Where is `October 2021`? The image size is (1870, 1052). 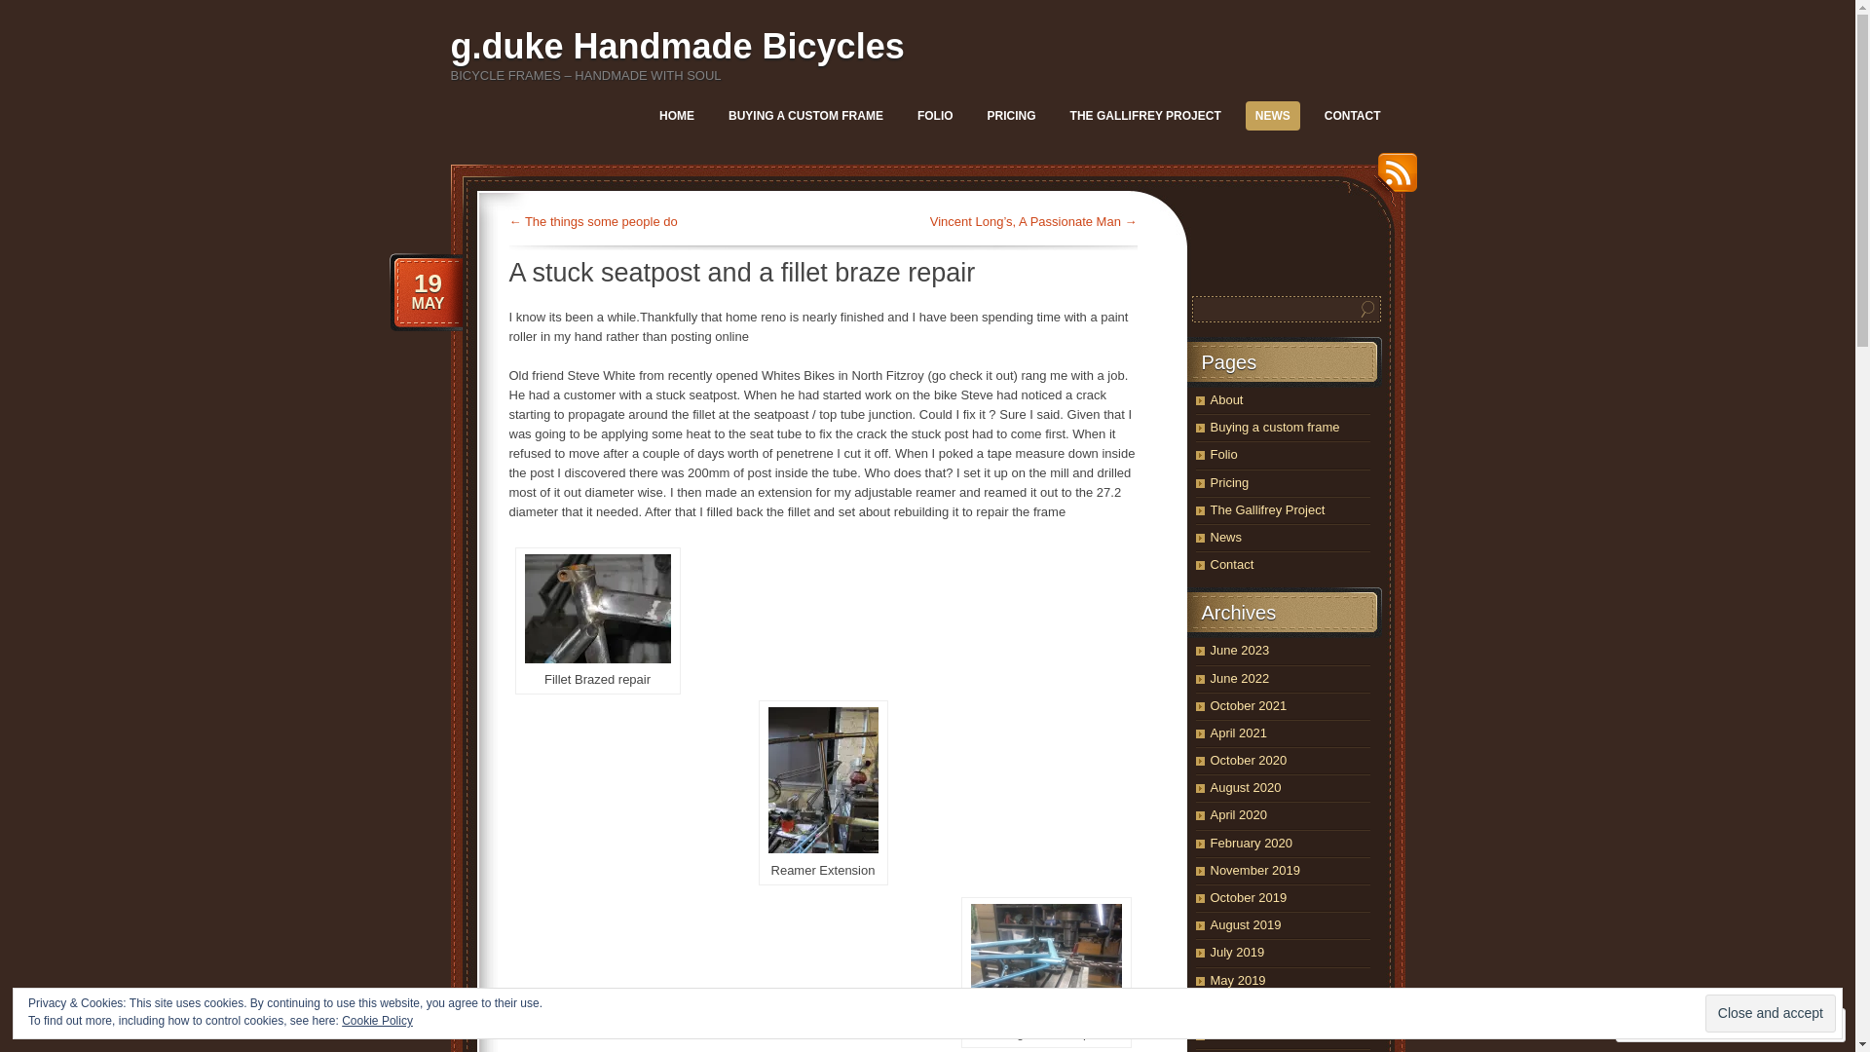
October 2021 is located at coordinates (1249, 705).